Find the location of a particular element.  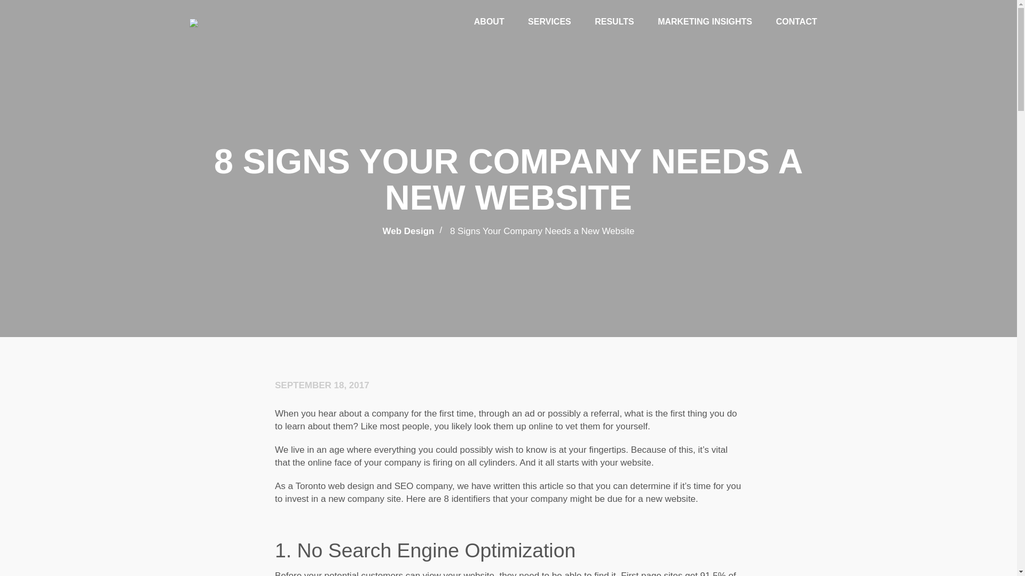

RESULTS is located at coordinates (614, 21).